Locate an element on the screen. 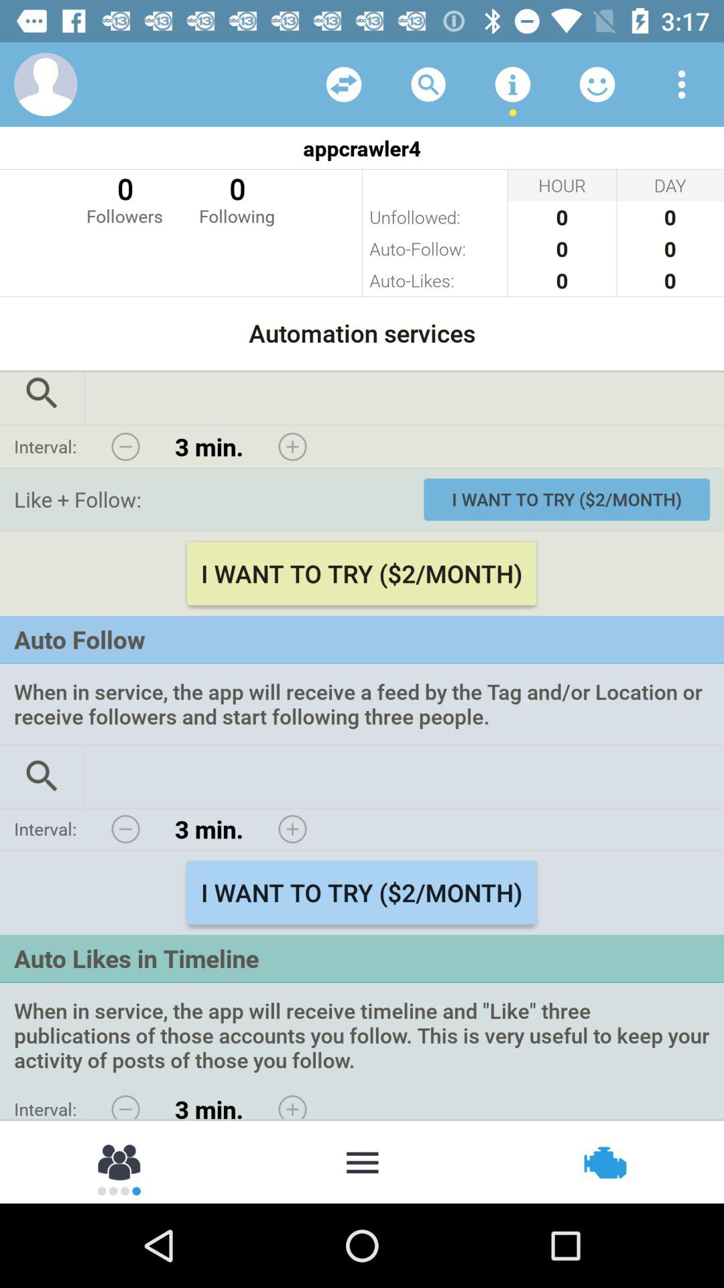 The width and height of the screenshot is (724, 1288). open the icon below 3 min. item is located at coordinates (362, 1161).